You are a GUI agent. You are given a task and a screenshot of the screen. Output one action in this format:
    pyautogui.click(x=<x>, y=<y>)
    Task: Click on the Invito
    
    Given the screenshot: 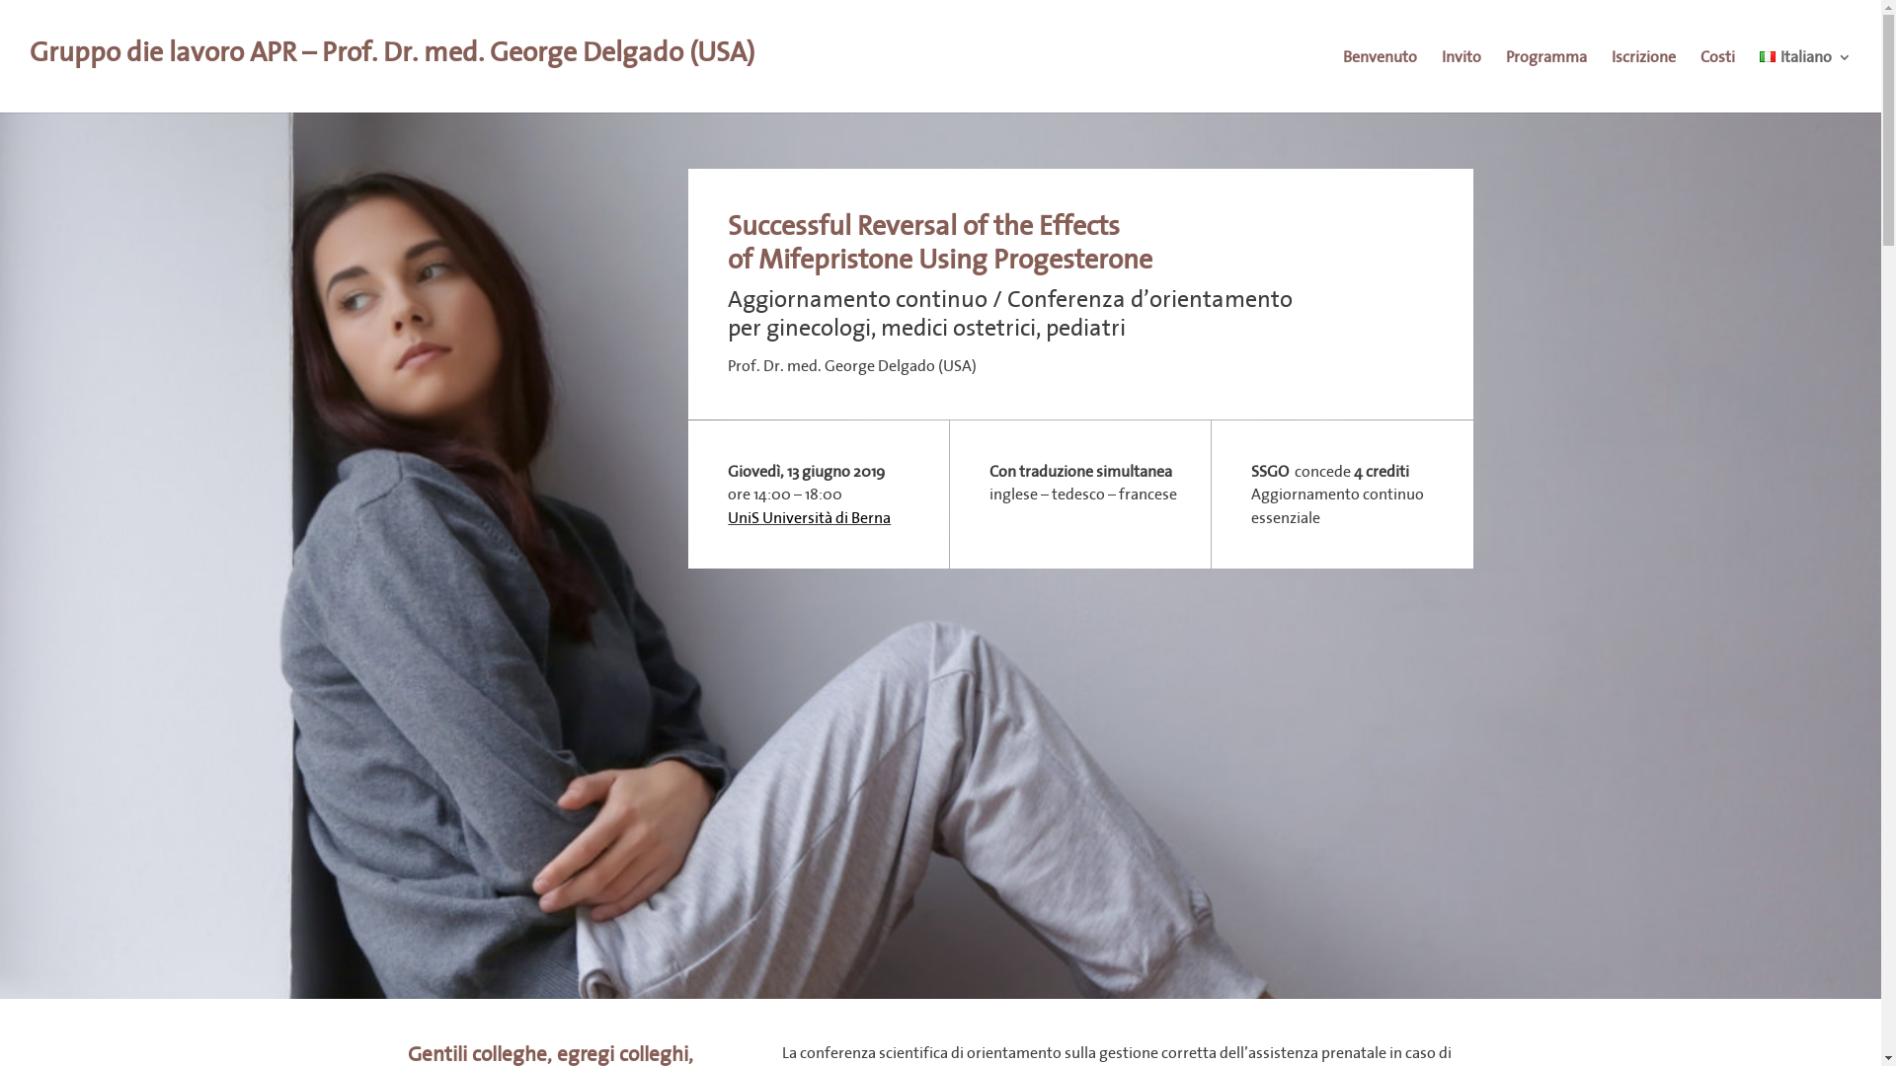 What is the action you would take?
    pyautogui.click(x=1461, y=73)
    